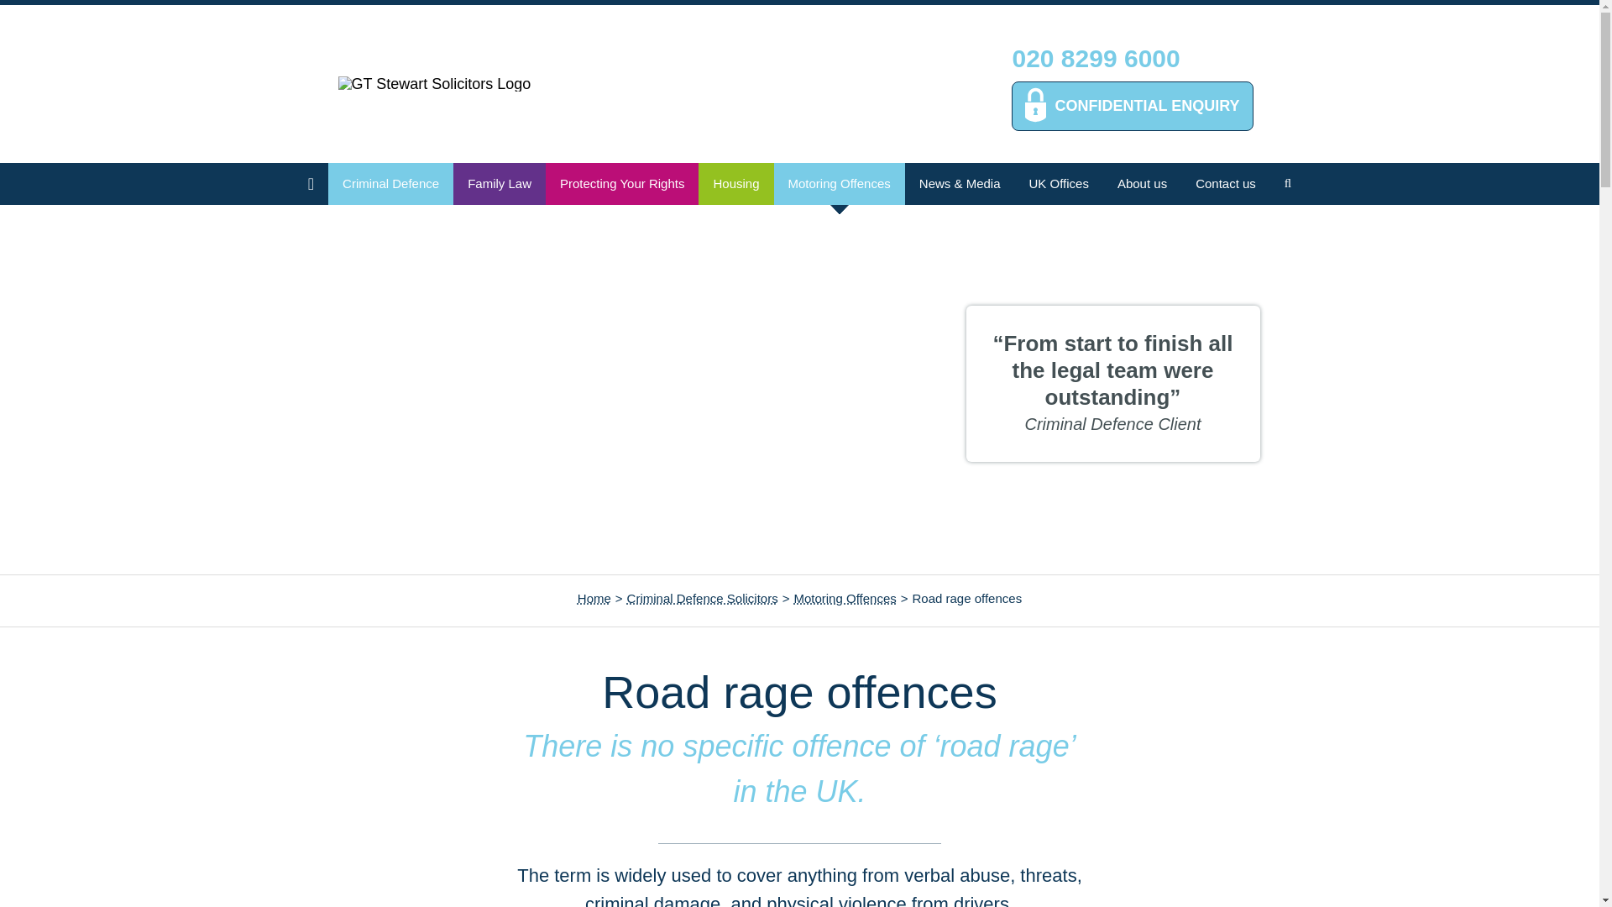  I want to click on Protecting Your Rights, so click(621, 184).